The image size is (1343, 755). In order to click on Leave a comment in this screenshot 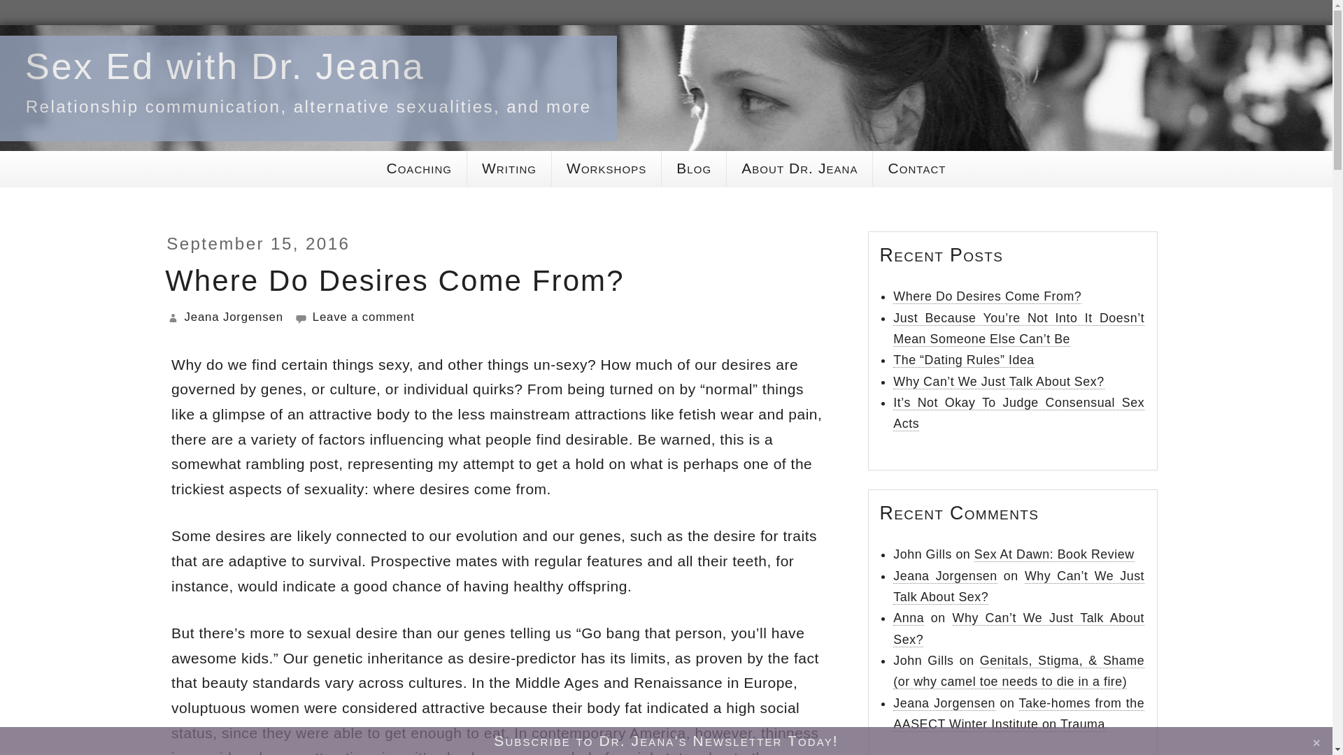, I will do `click(354, 317)`.